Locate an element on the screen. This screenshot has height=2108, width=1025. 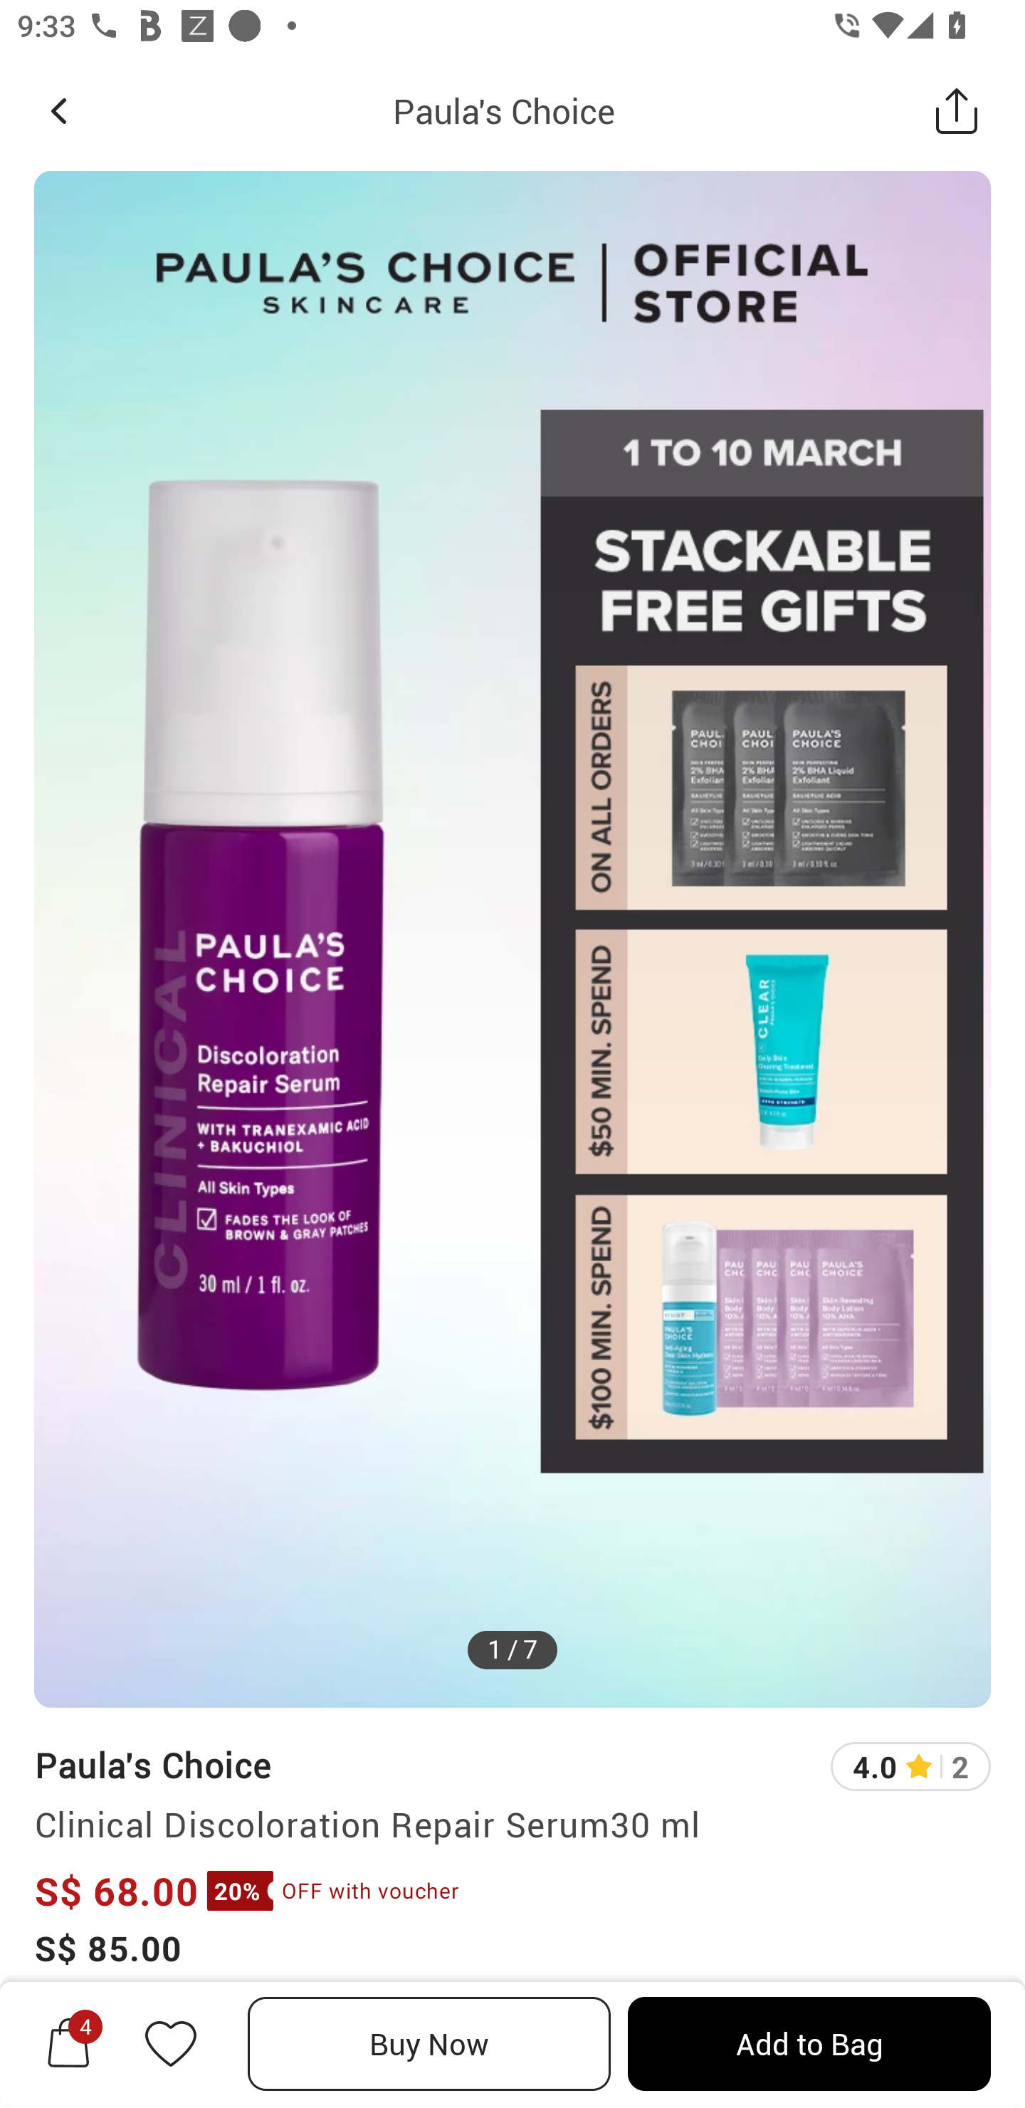
Add to Bag is located at coordinates (809, 2044).